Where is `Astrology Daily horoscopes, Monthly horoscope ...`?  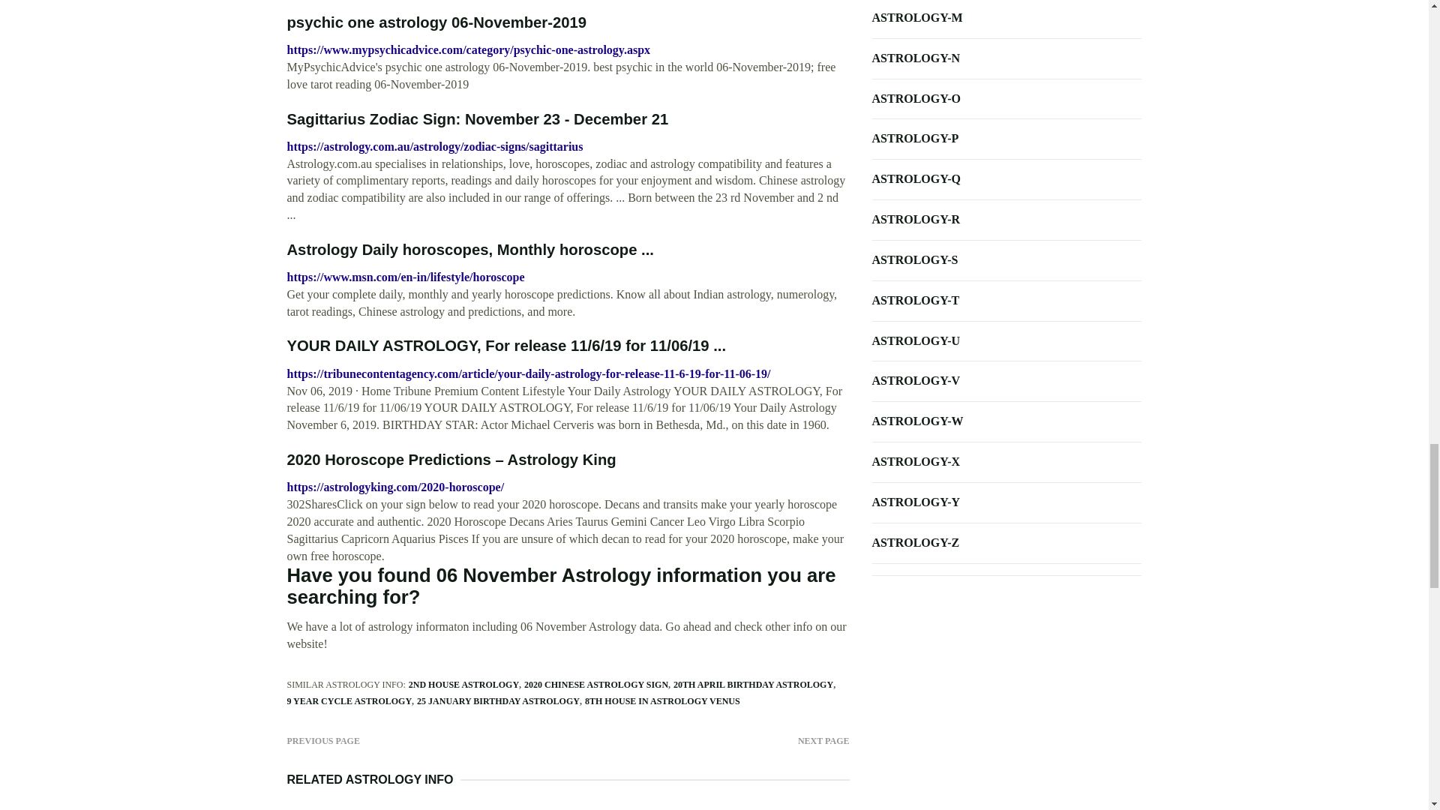 Astrology Daily horoscopes, Monthly horoscope ... is located at coordinates (469, 249).